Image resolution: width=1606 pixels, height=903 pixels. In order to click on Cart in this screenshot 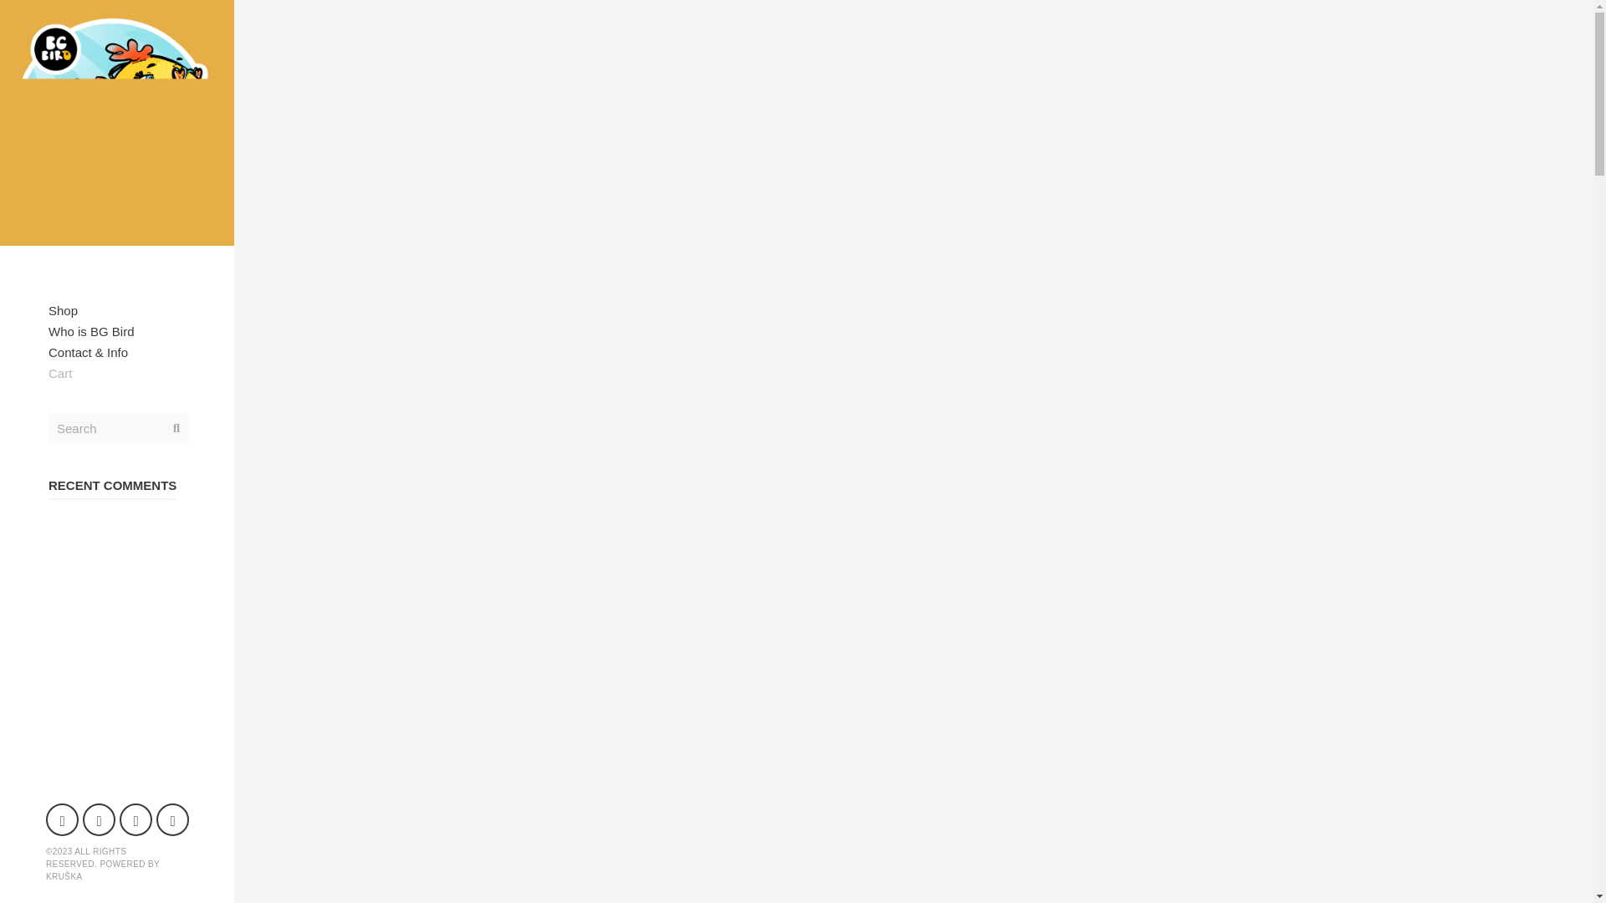, I will do `click(117, 373)`.